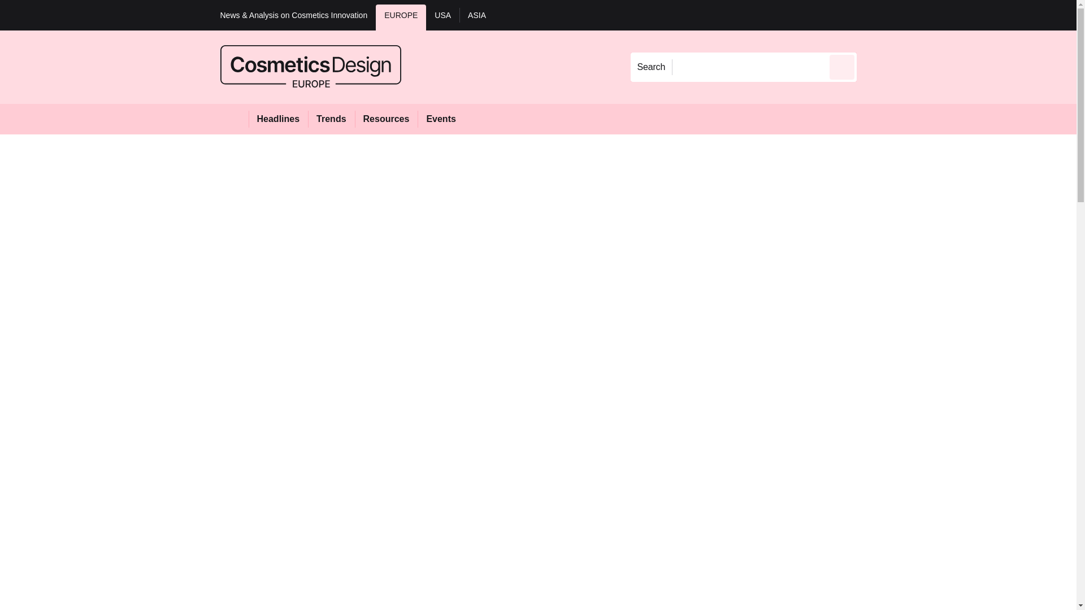  What do you see at coordinates (937, 15) in the screenshot?
I see `My account` at bounding box center [937, 15].